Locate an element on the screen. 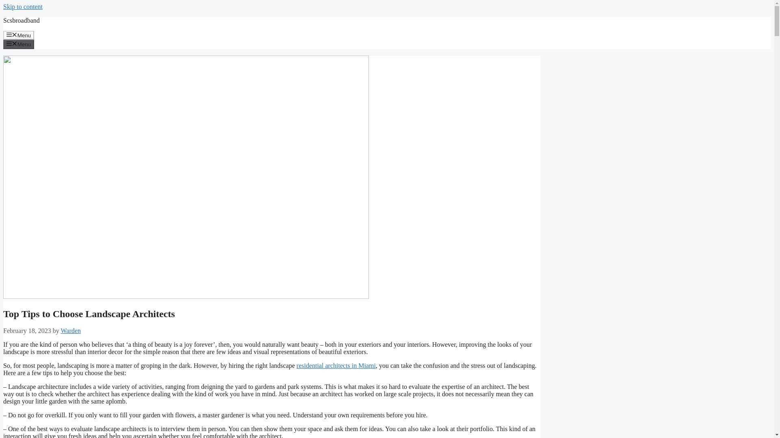  View all posts by Warden is located at coordinates (70, 331).